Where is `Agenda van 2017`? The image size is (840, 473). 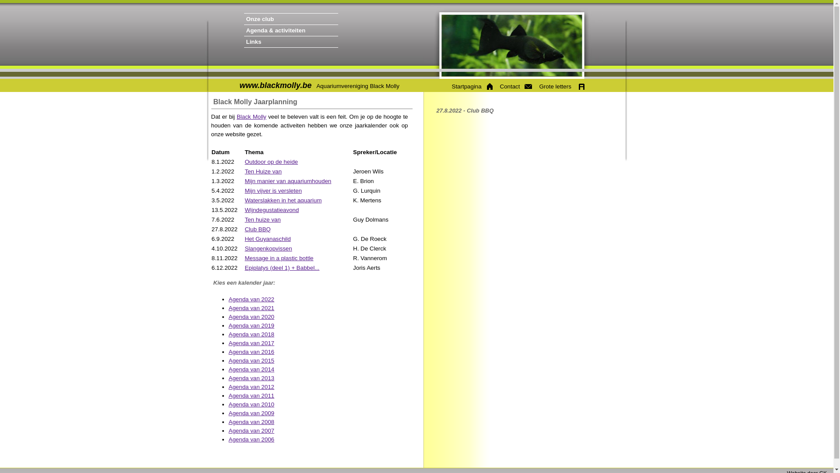
Agenda van 2017 is located at coordinates (251, 343).